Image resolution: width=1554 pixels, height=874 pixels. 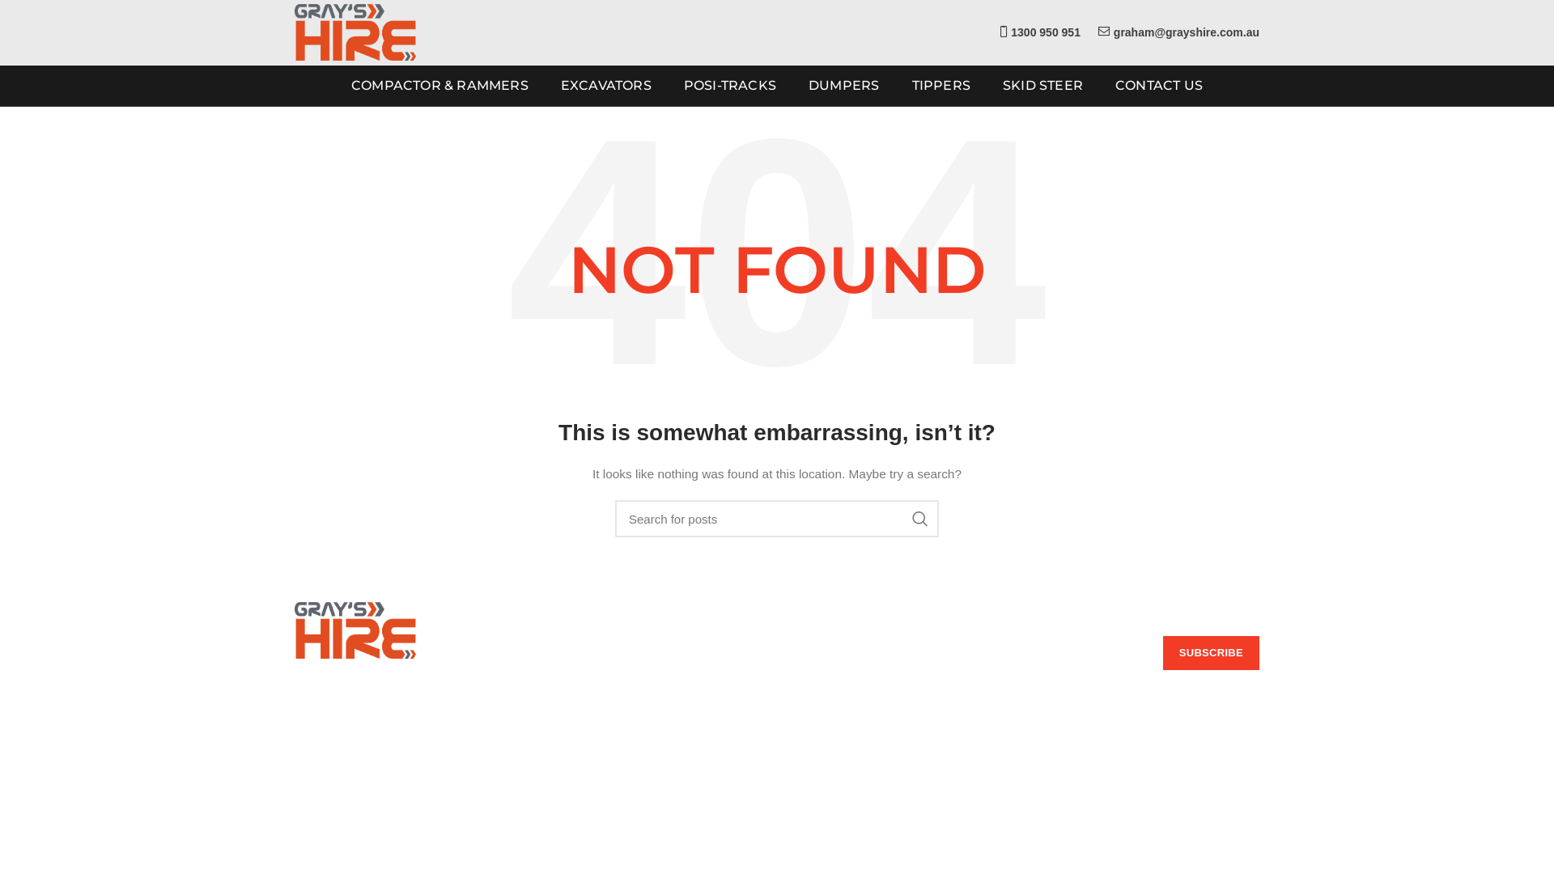 What do you see at coordinates (1040, 32) in the screenshot?
I see `1300 950 951` at bounding box center [1040, 32].